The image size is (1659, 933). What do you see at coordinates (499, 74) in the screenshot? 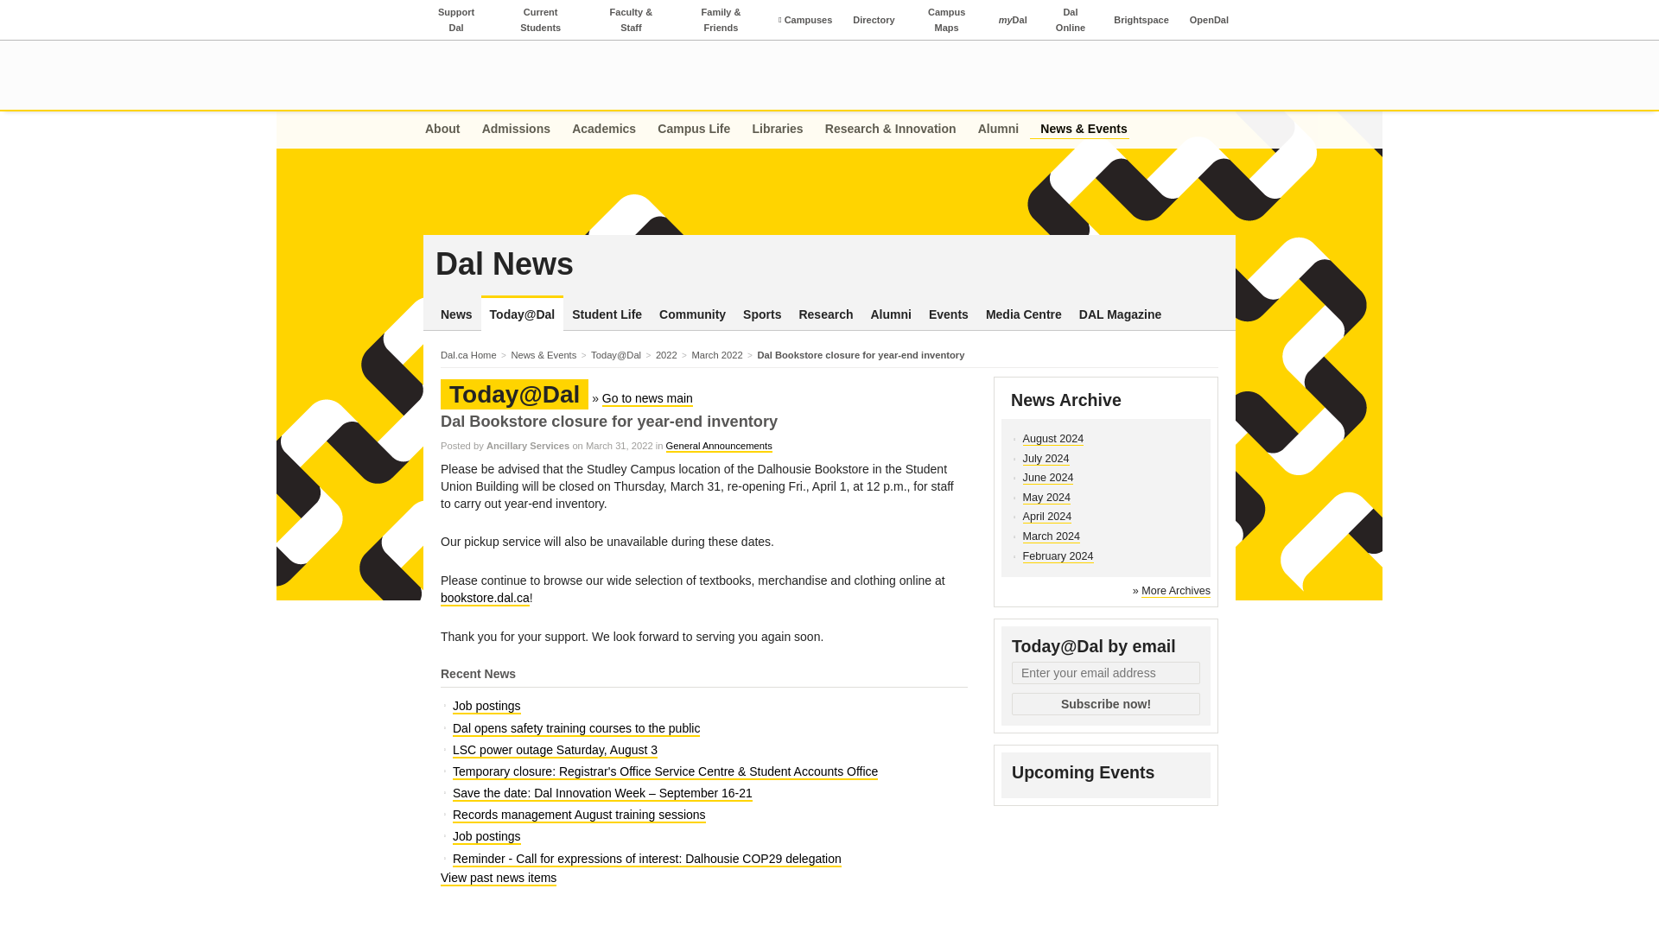
I see `Back to Dalhousie University Home Page` at bounding box center [499, 74].